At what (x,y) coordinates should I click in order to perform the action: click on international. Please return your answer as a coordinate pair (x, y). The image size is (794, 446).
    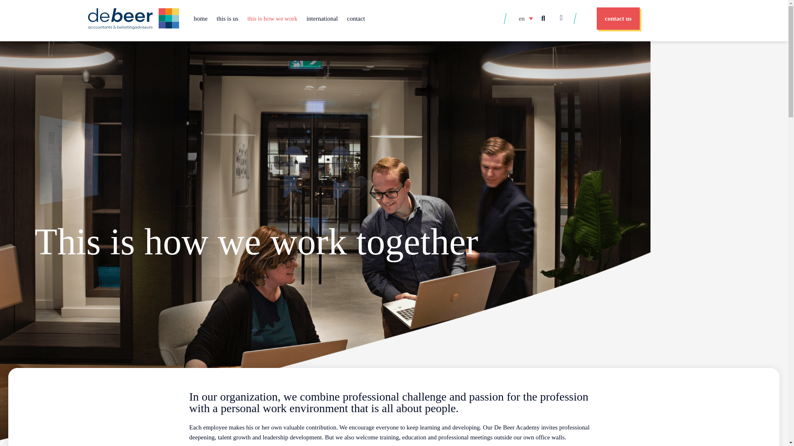
    Looking at the image, I should click on (322, 18).